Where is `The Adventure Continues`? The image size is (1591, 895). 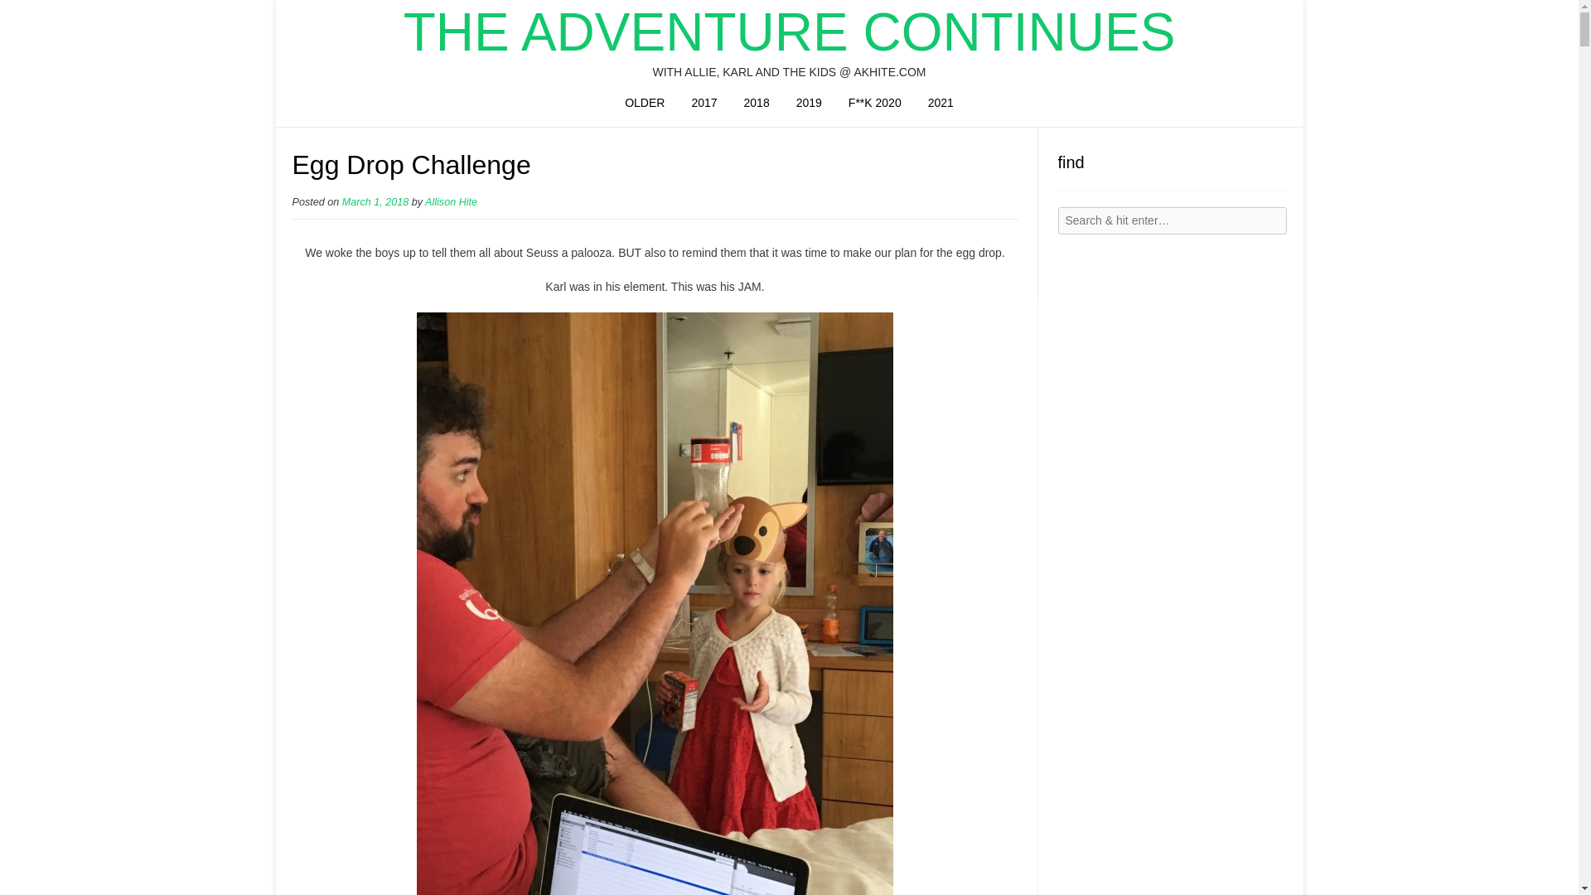 The Adventure Continues is located at coordinates (789, 31).